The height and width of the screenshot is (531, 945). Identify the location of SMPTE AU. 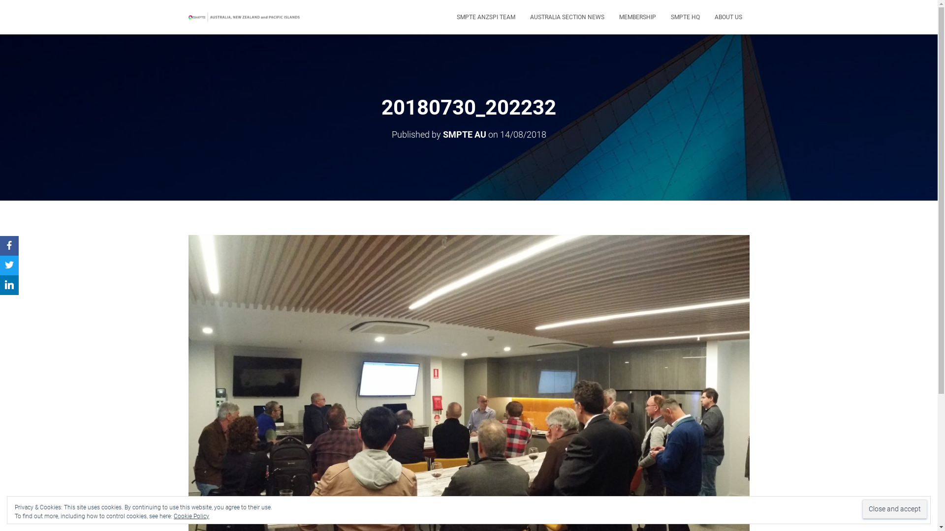
(465, 135).